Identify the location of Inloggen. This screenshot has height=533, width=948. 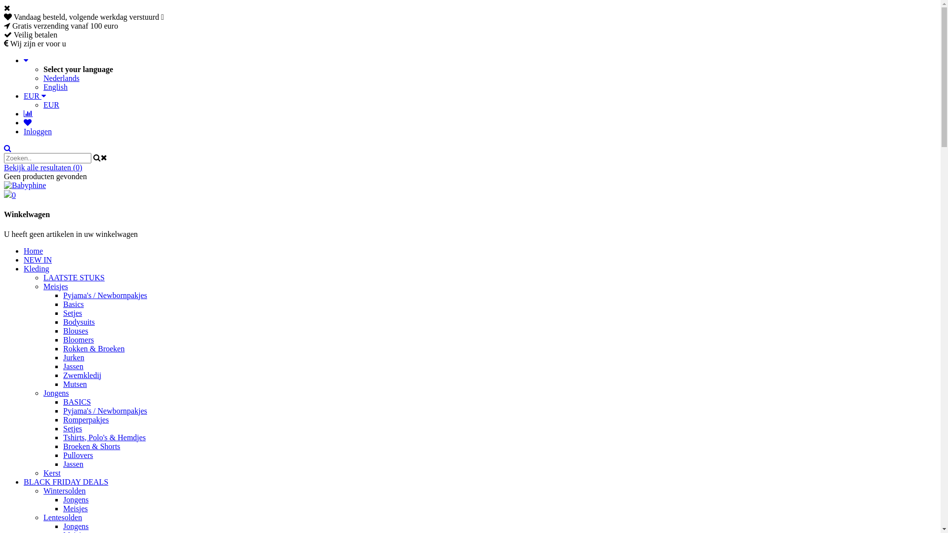
(38, 131).